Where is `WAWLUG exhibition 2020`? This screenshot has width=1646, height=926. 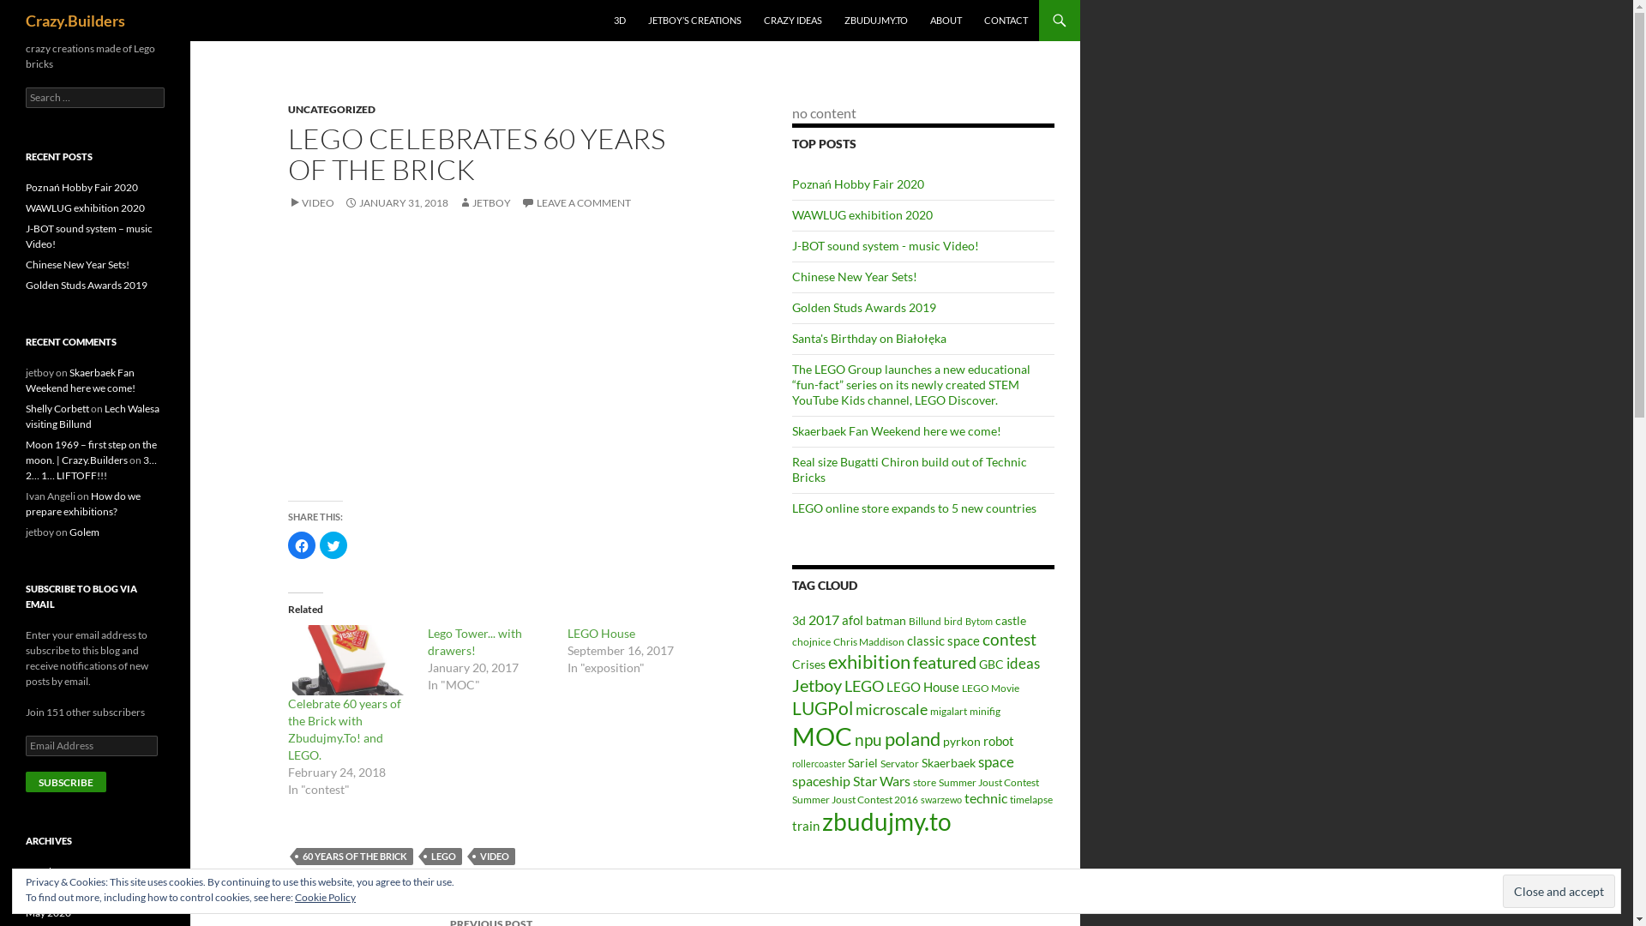
WAWLUG exhibition 2020 is located at coordinates (86, 207).